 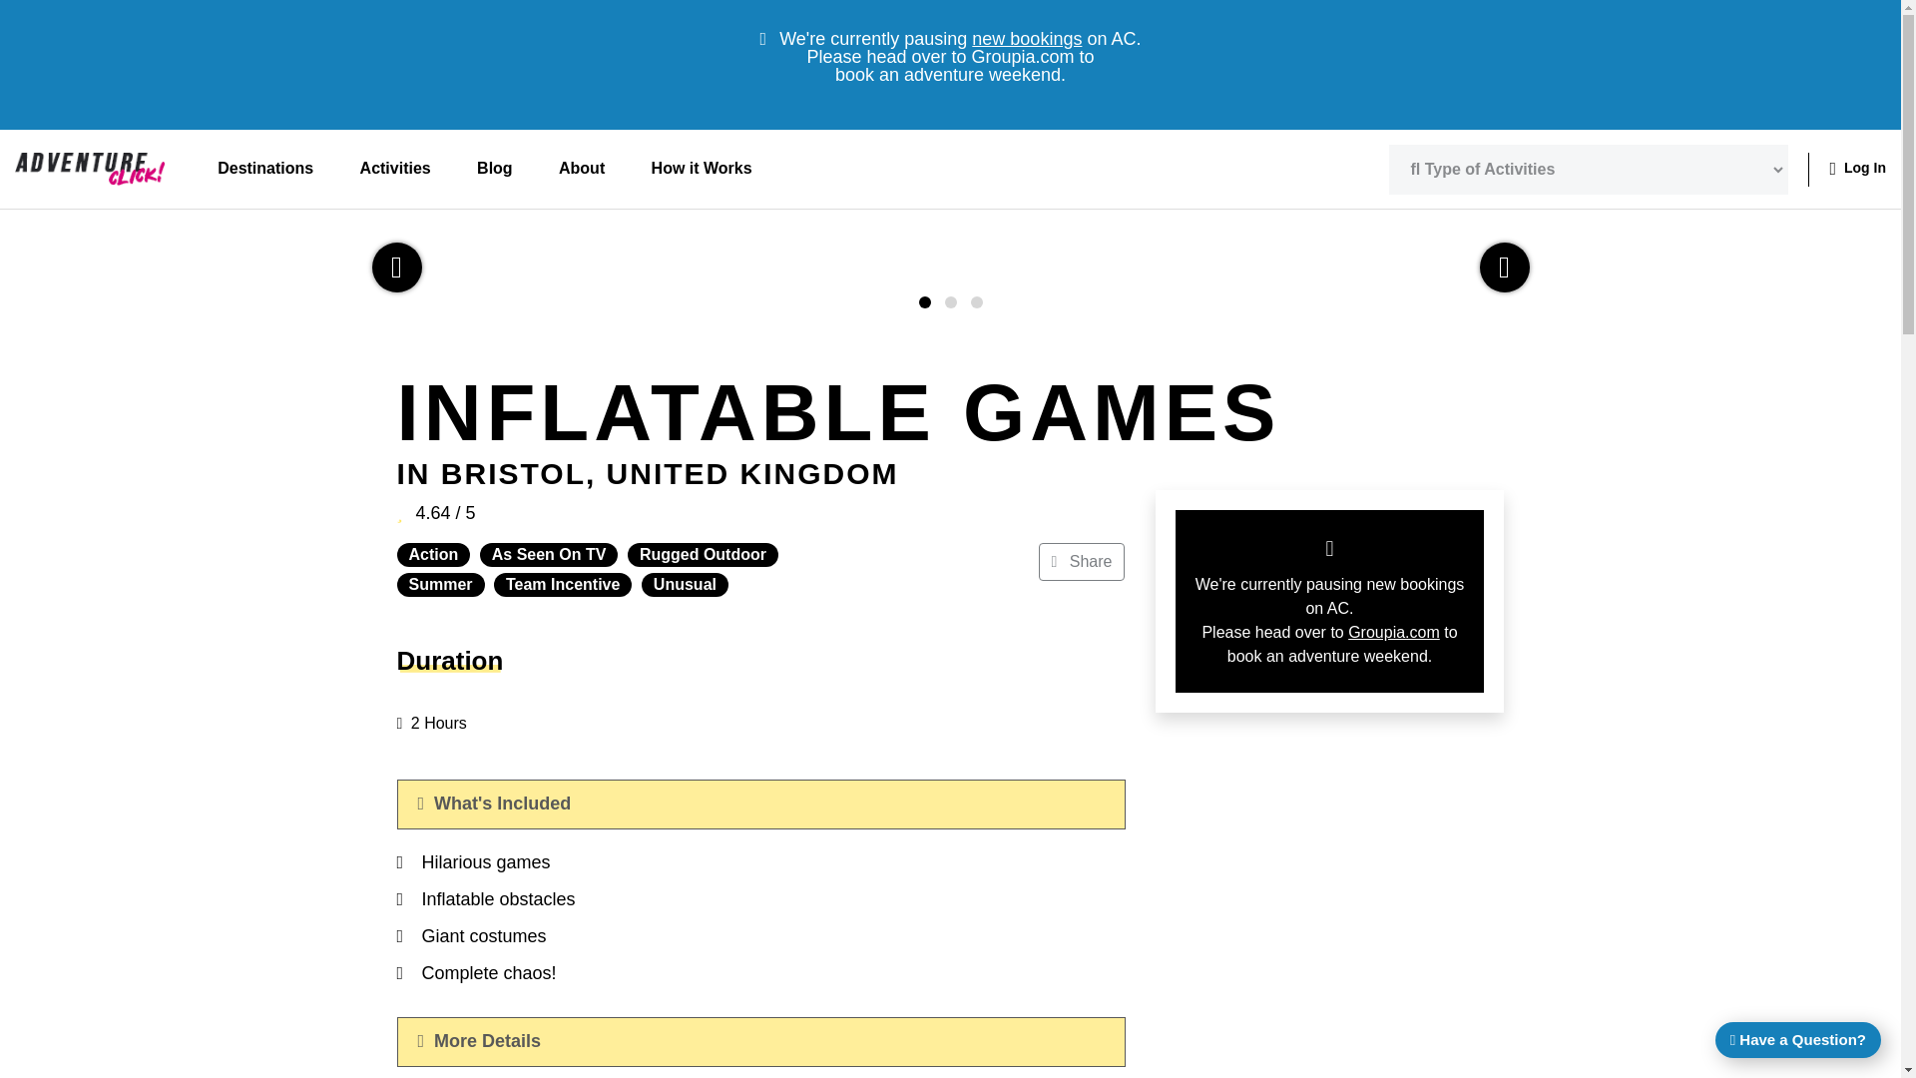 What do you see at coordinates (1023, 56) in the screenshot?
I see `Groupia.com` at bounding box center [1023, 56].